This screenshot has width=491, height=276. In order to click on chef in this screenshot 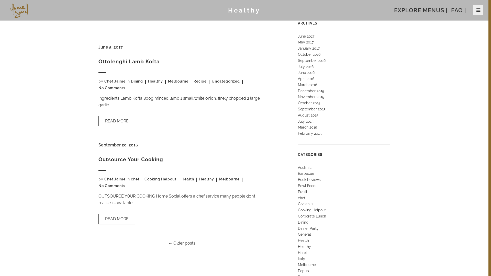, I will do `click(135, 179)`.